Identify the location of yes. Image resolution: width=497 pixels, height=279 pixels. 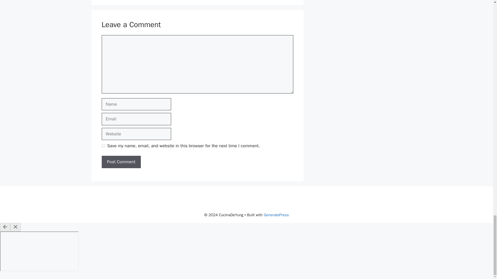
(103, 146).